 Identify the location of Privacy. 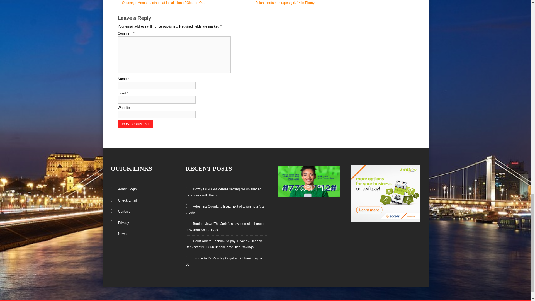
(120, 222).